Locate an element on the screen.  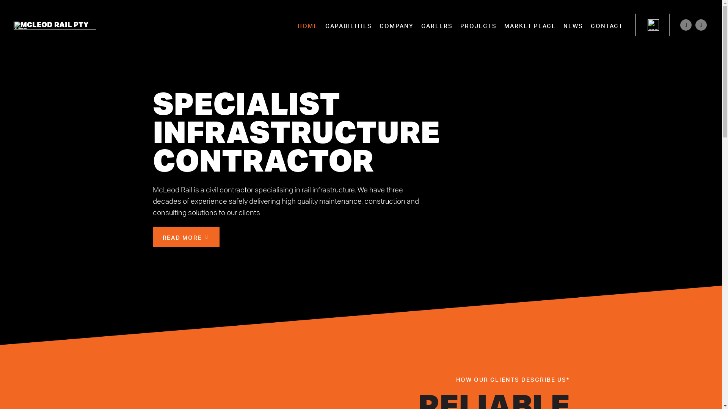
PROJECTS is located at coordinates (479, 25).